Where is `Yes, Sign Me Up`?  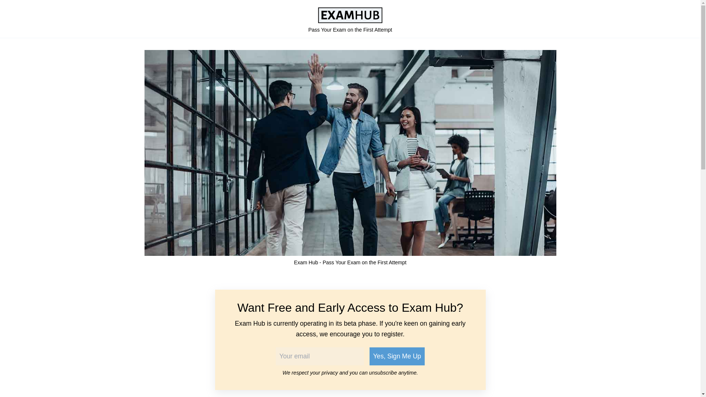 Yes, Sign Me Up is located at coordinates (397, 356).